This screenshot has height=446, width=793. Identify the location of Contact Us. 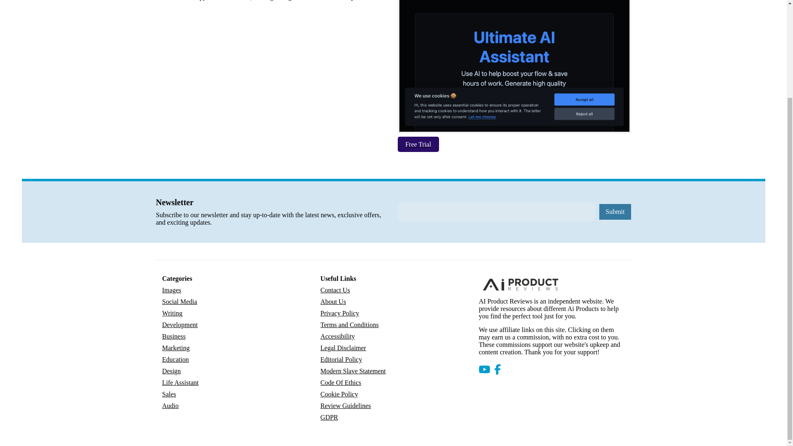
(335, 290).